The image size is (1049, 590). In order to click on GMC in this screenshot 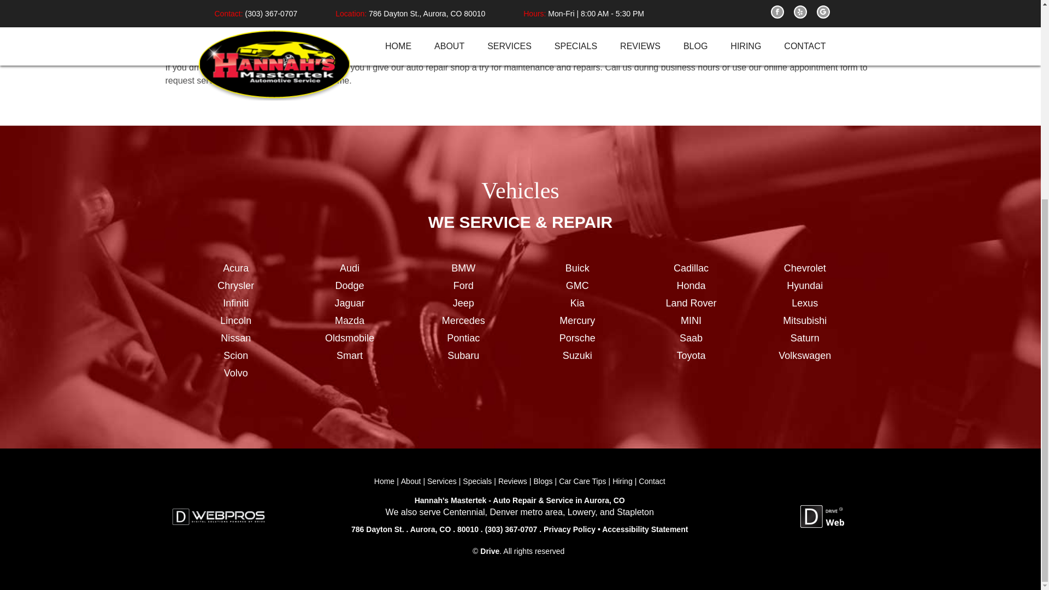, I will do `click(577, 285)`.